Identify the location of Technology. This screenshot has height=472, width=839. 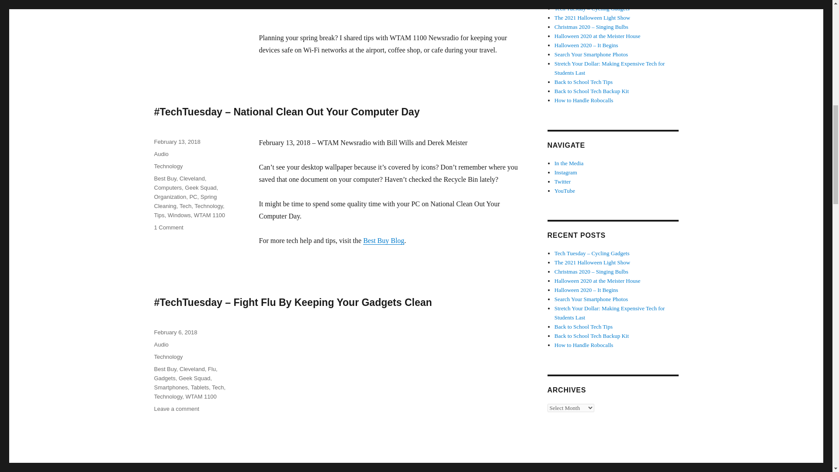
(168, 166).